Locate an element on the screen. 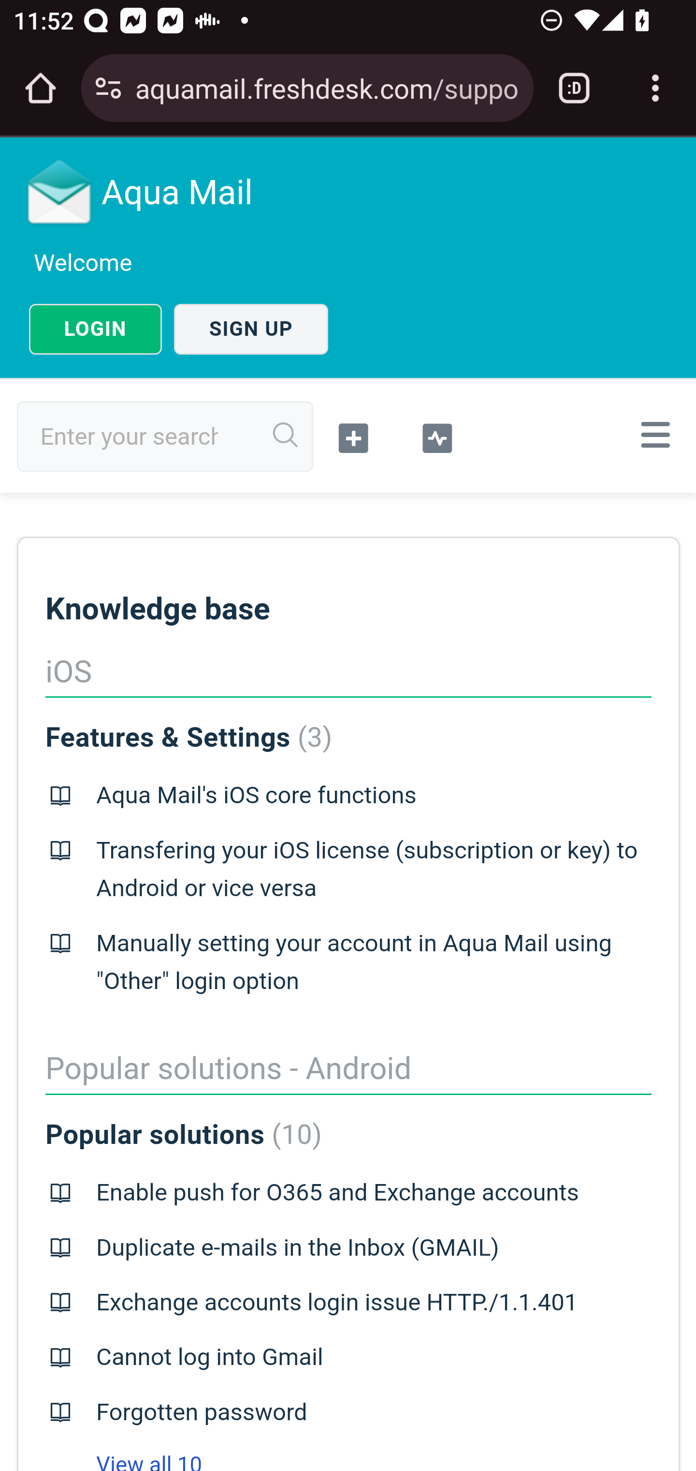 The height and width of the screenshot is (1471, 696). Switch or close tabs is located at coordinates (574, 88).